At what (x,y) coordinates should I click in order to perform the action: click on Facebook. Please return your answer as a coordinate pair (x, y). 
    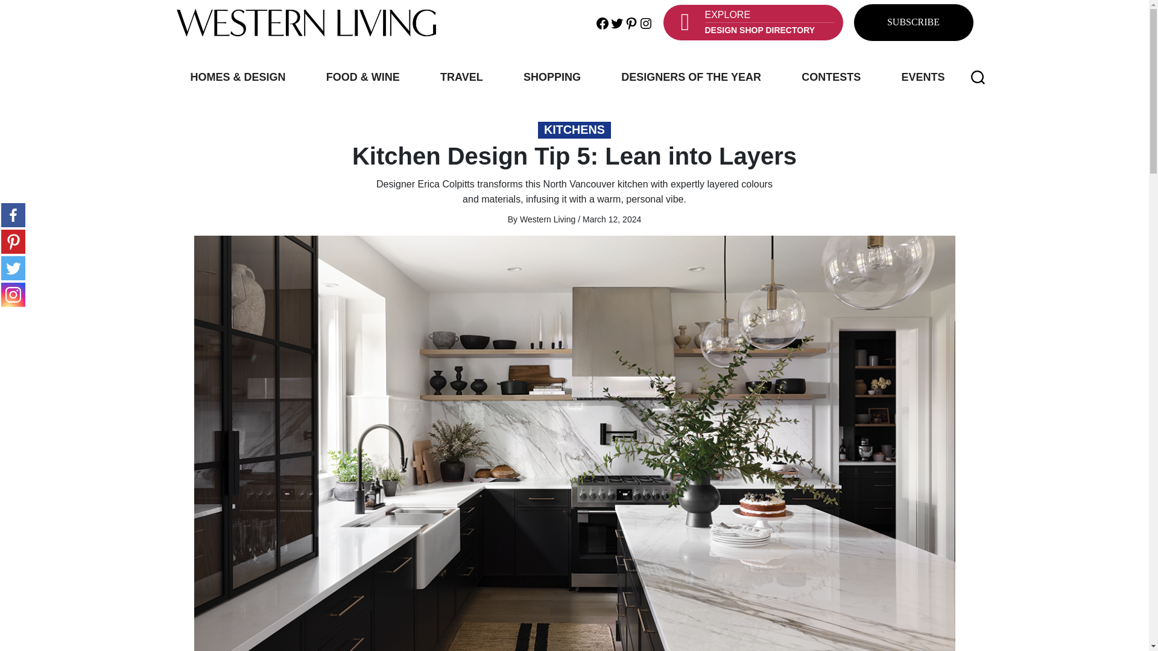
    Looking at the image, I should click on (602, 22).